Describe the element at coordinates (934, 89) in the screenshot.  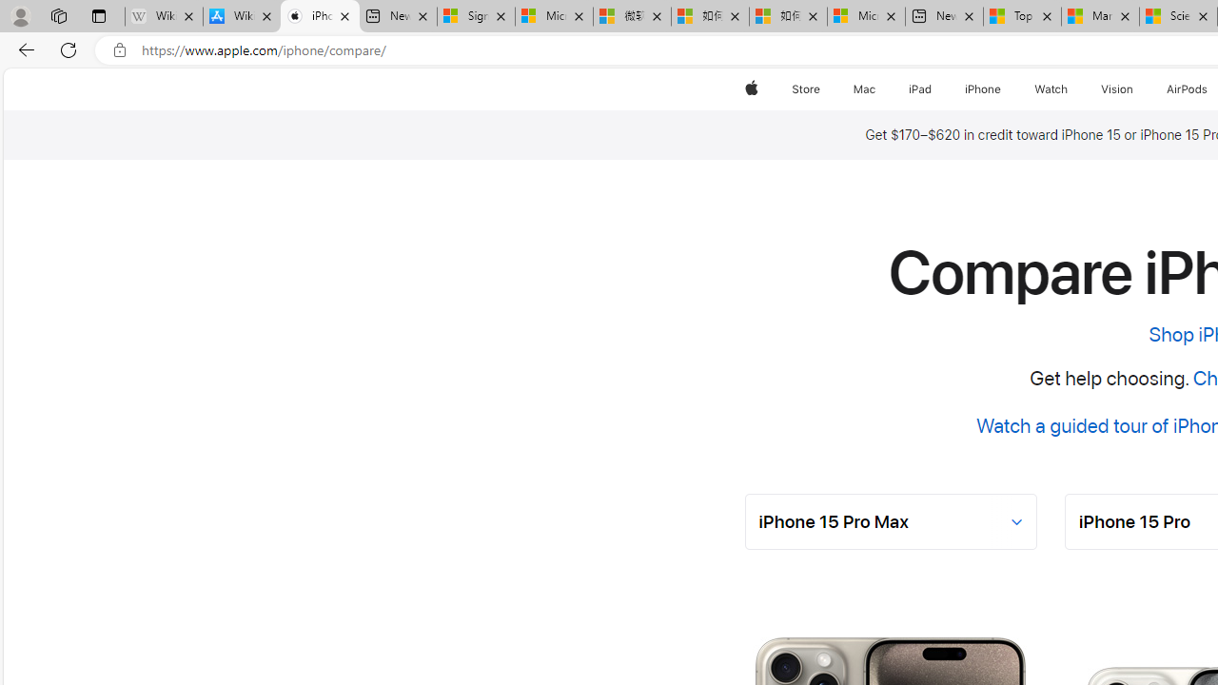
I see `iPad menu` at that location.